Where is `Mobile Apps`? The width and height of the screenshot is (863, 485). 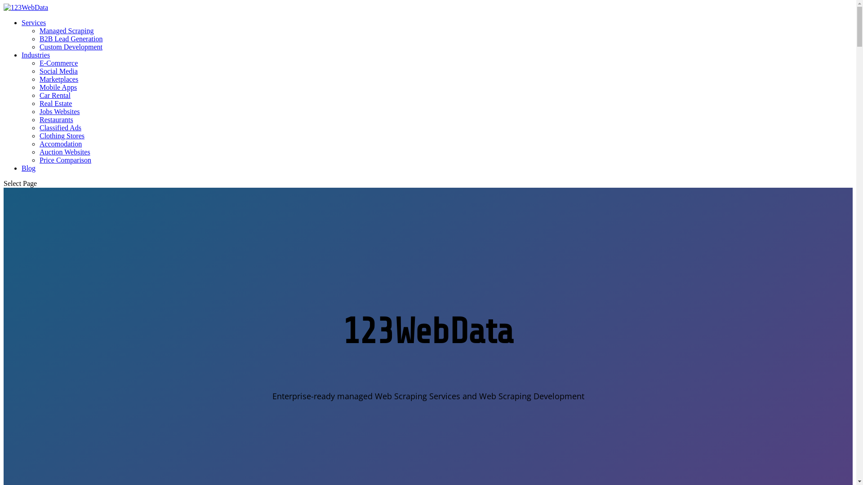 Mobile Apps is located at coordinates (58, 87).